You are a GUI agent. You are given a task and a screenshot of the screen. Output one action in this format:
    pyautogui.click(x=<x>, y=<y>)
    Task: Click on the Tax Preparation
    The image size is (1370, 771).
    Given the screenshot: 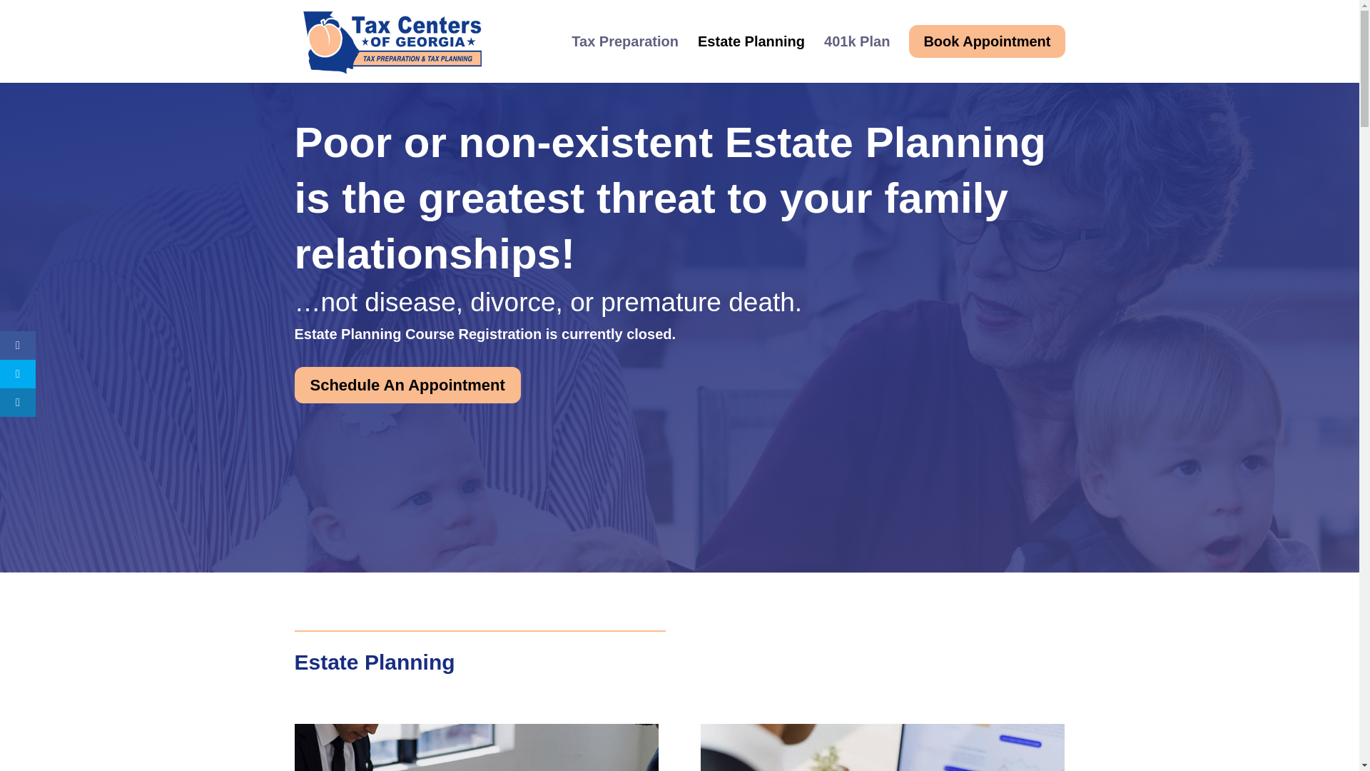 What is the action you would take?
    pyautogui.click(x=624, y=54)
    